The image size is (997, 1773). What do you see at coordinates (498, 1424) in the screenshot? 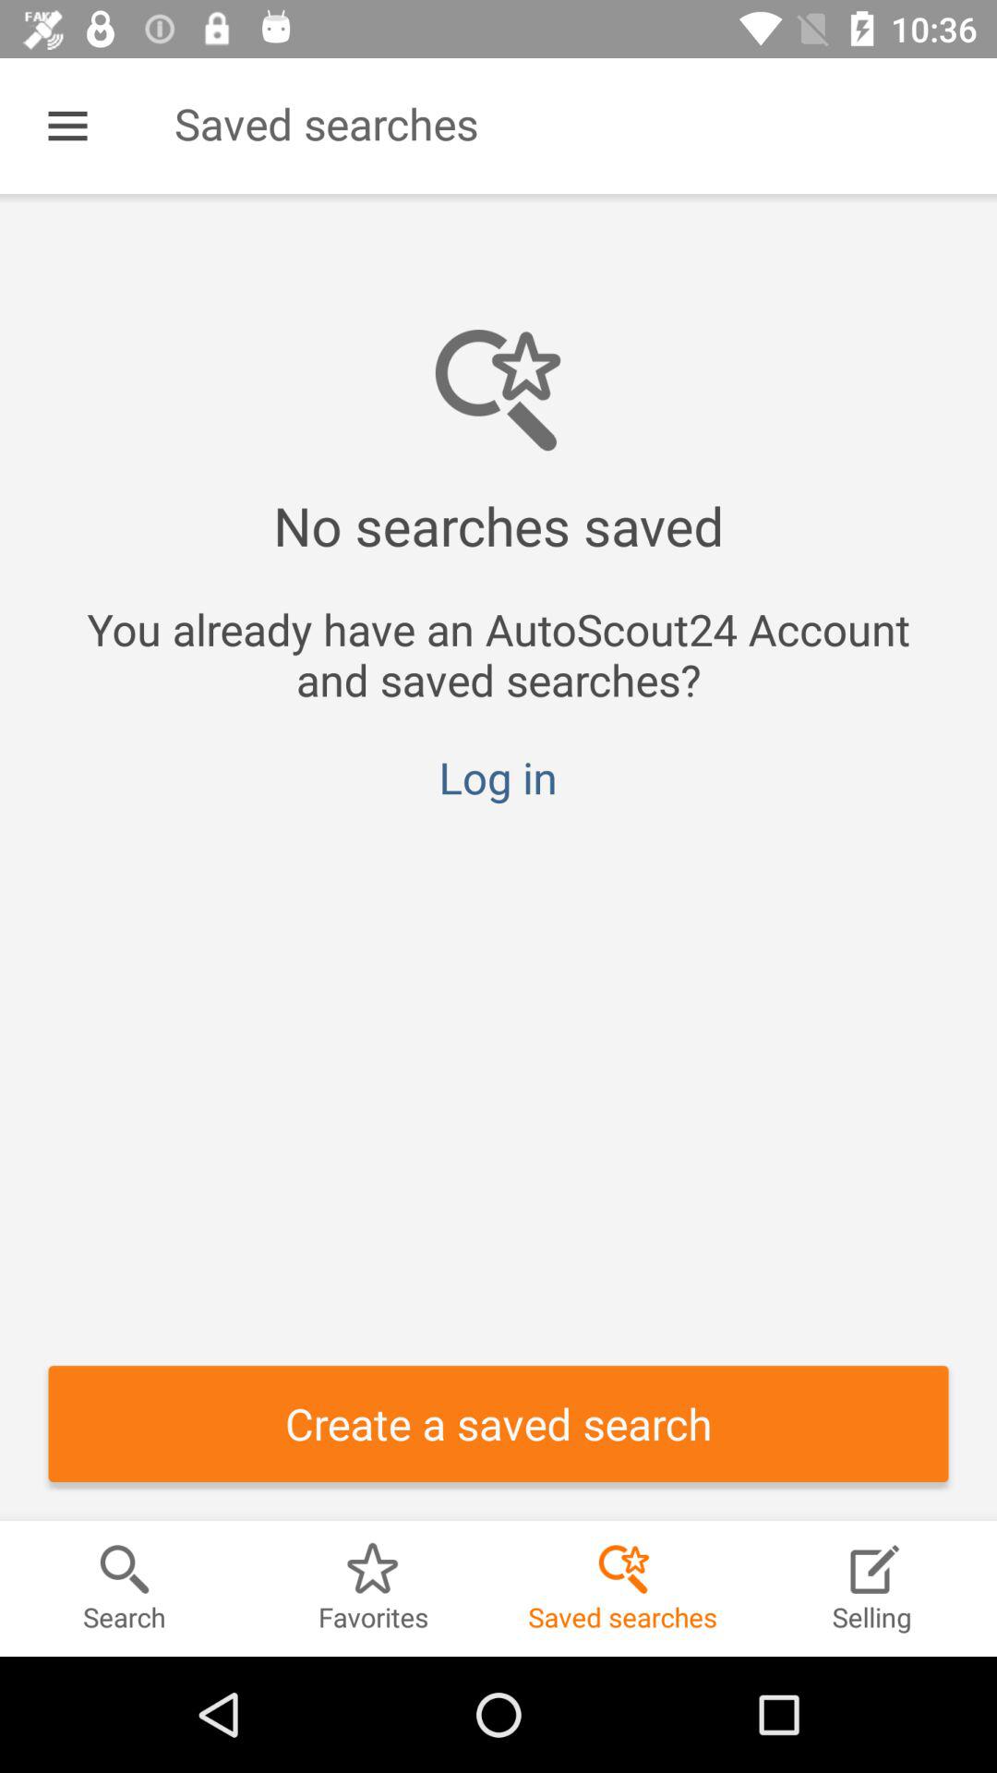
I see `jump to the create a saved` at bounding box center [498, 1424].